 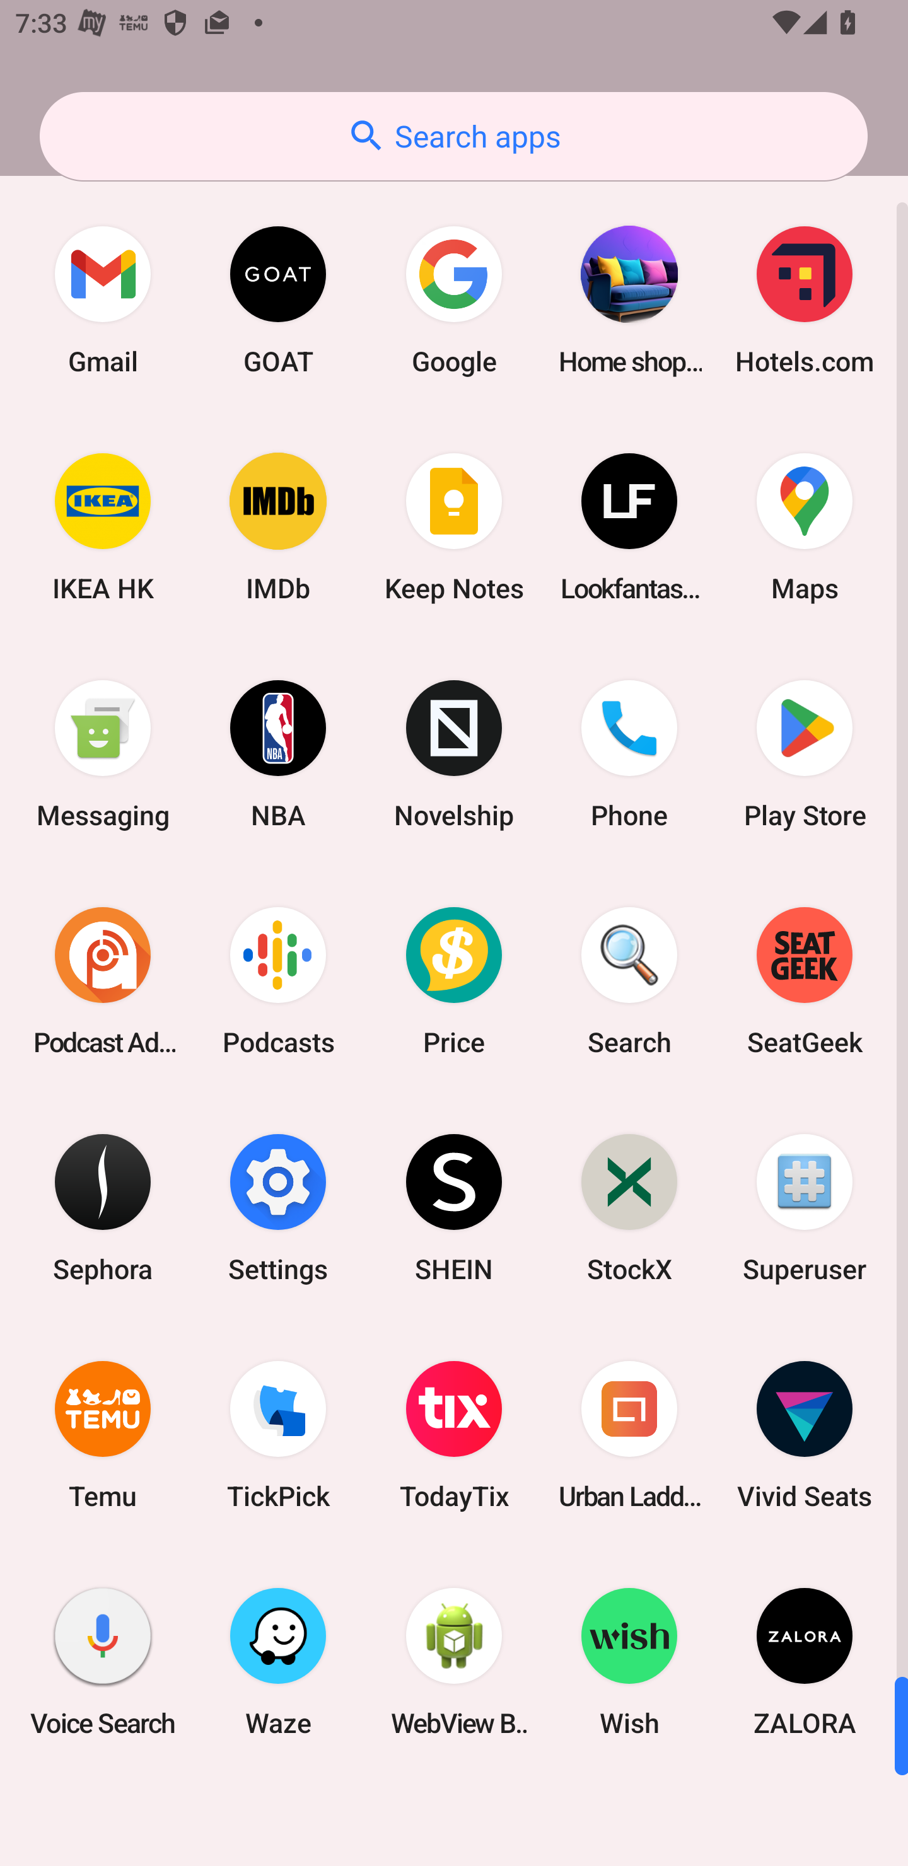 What do you see at coordinates (454, 300) in the screenshot?
I see `Google` at bounding box center [454, 300].